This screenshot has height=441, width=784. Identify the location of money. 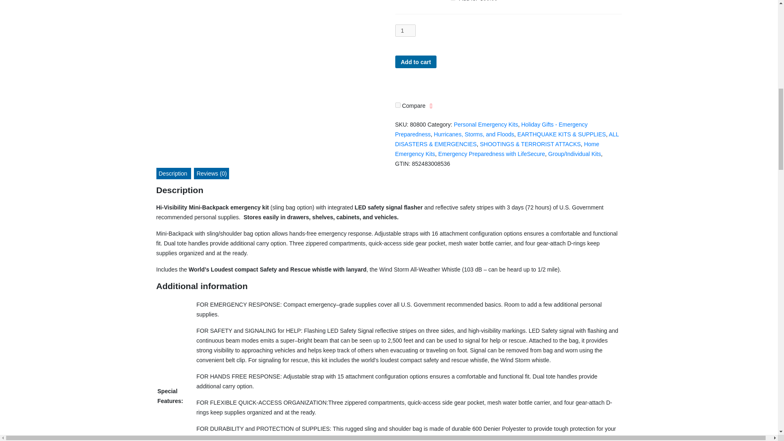
(467, 62).